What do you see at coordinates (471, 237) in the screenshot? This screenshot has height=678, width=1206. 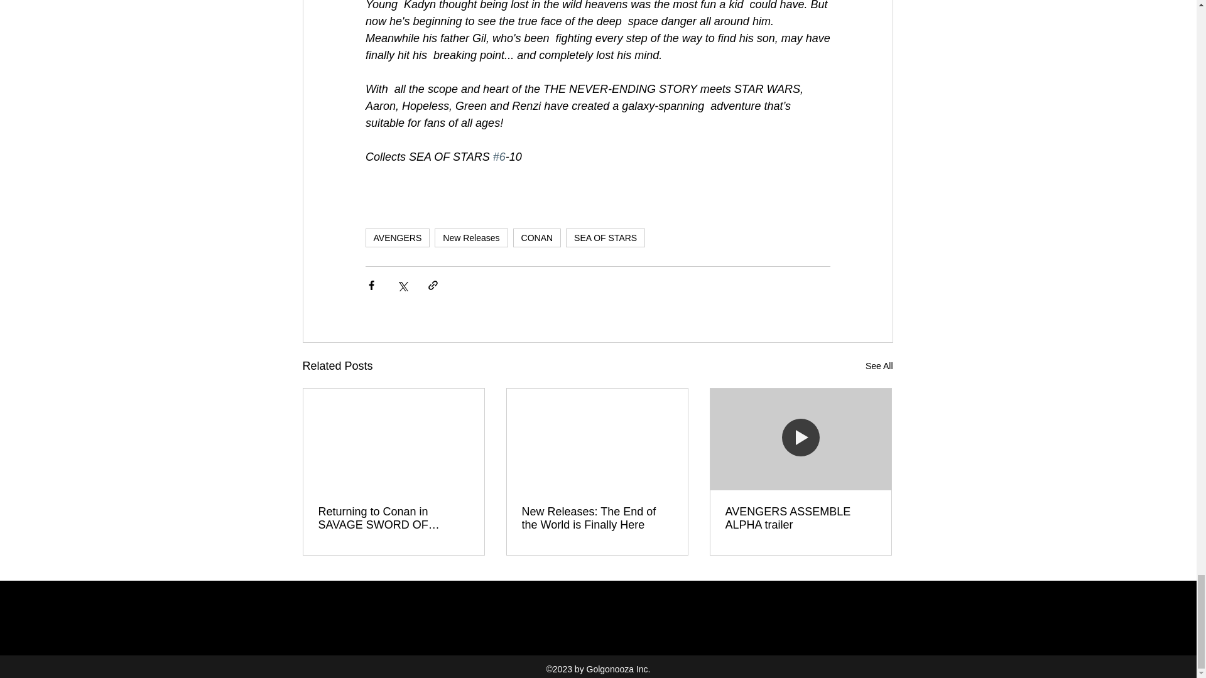 I see `New Releases` at bounding box center [471, 237].